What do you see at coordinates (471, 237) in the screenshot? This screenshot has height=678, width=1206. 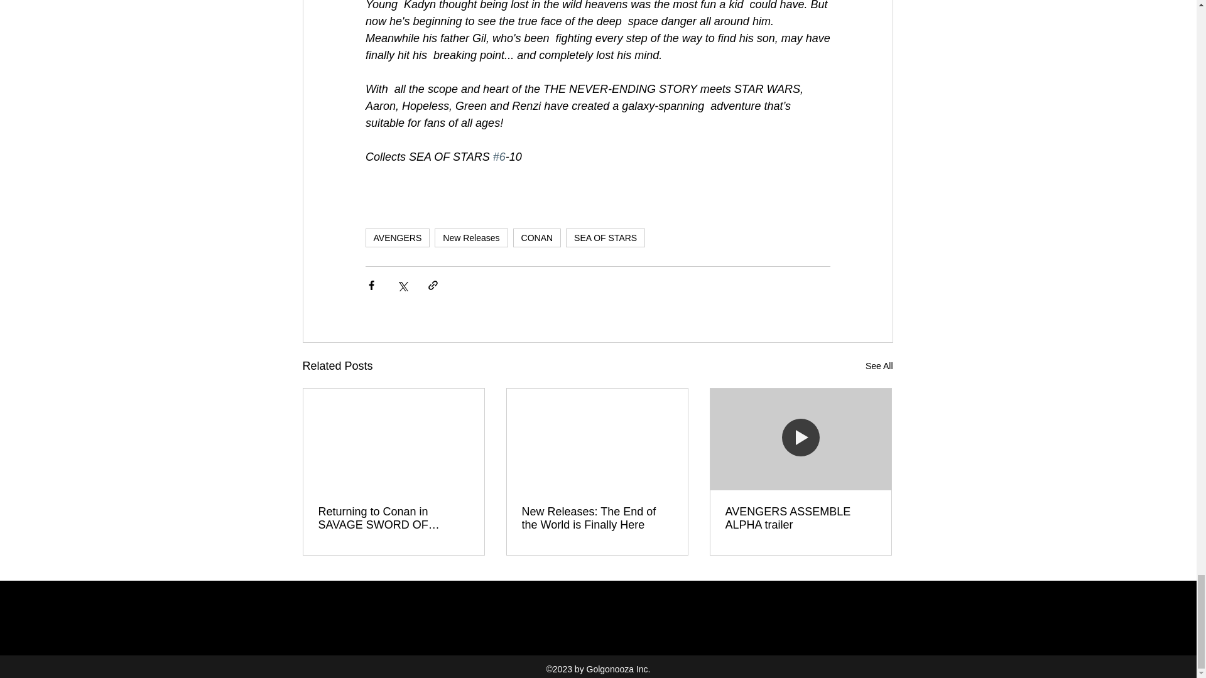 I see `New Releases` at bounding box center [471, 237].